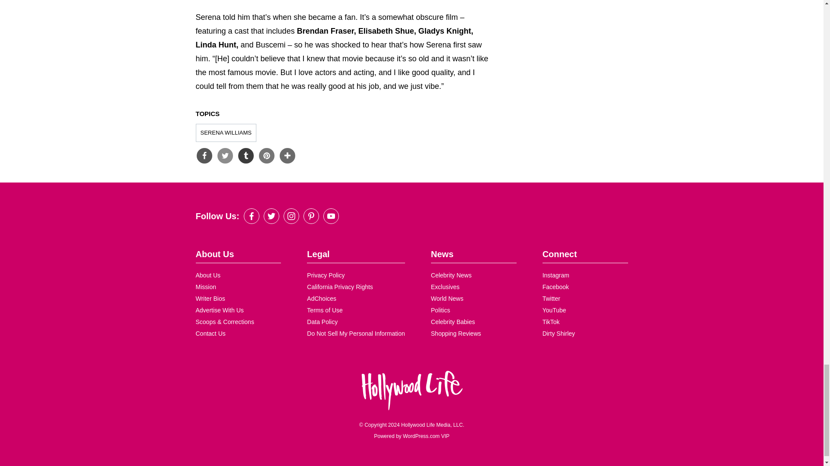 This screenshot has height=466, width=830. What do you see at coordinates (287, 156) in the screenshot?
I see `More Share Options` at bounding box center [287, 156].